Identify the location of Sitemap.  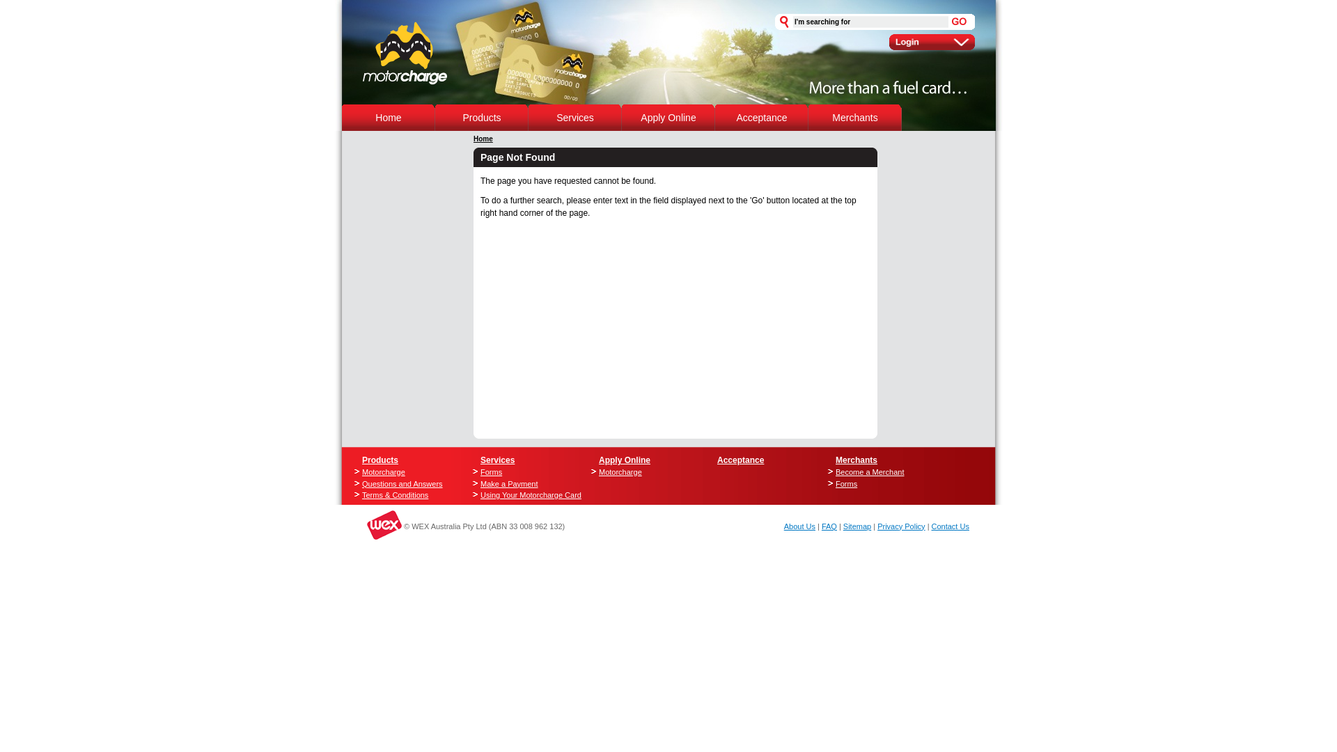
(857, 526).